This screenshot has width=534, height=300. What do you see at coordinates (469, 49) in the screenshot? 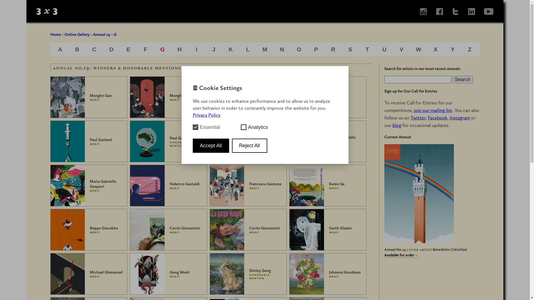
I see `Z` at bounding box center [469, 49].